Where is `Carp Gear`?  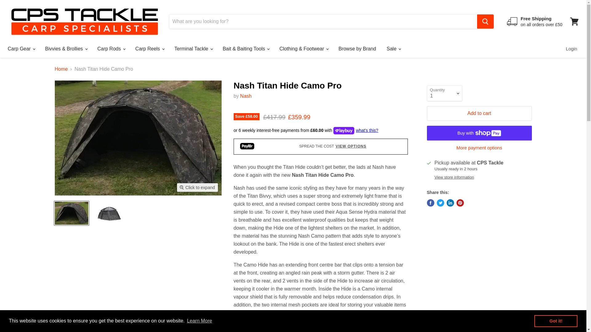
Carp Gear is located at coordinates (21, 49).